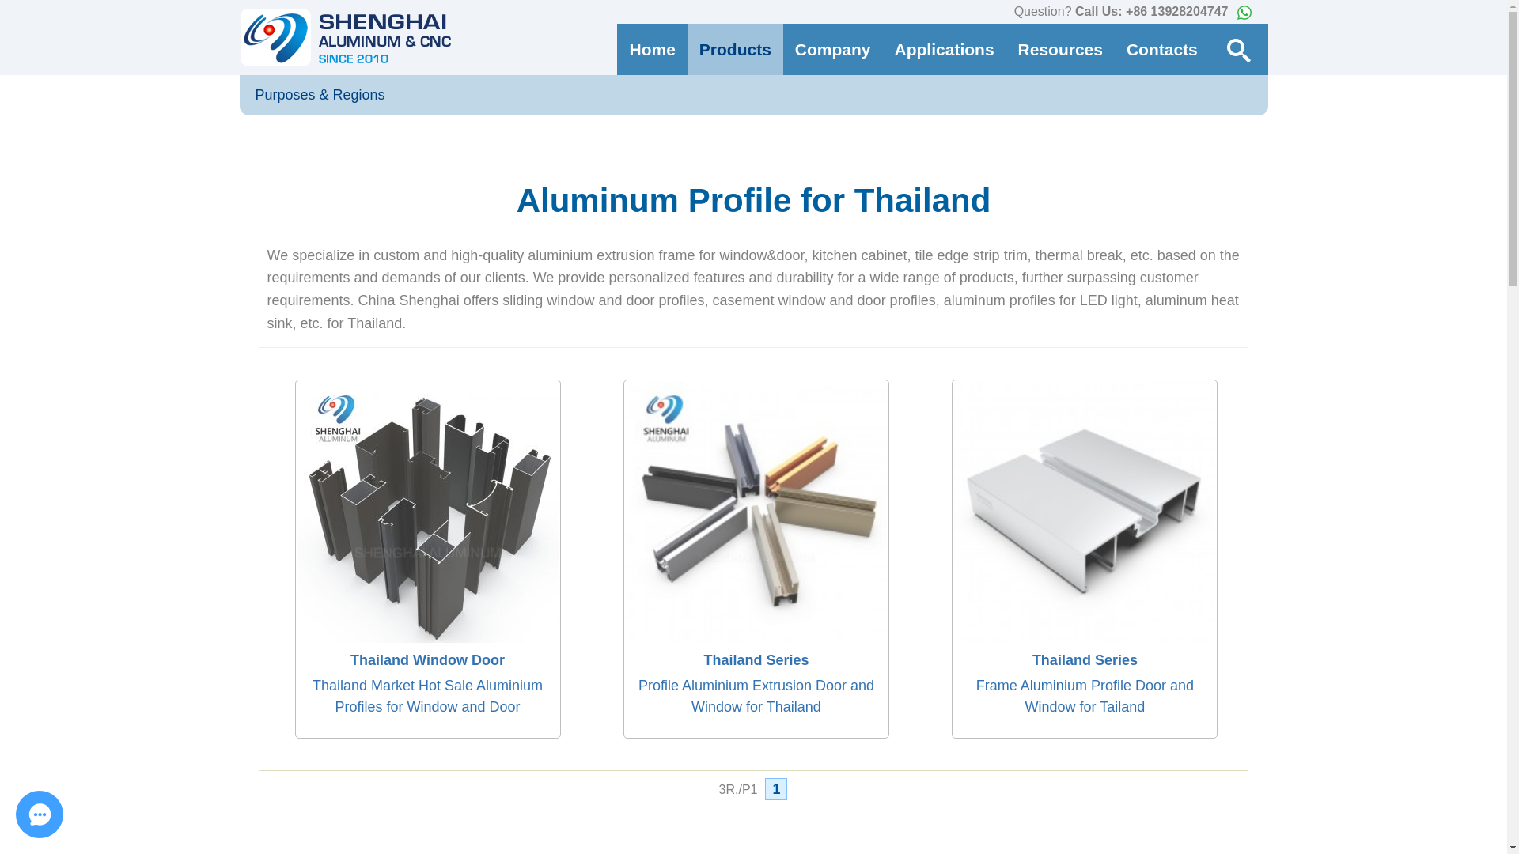 The image size is (1519, 854). I want to click on Resources, so click(1060, 49).